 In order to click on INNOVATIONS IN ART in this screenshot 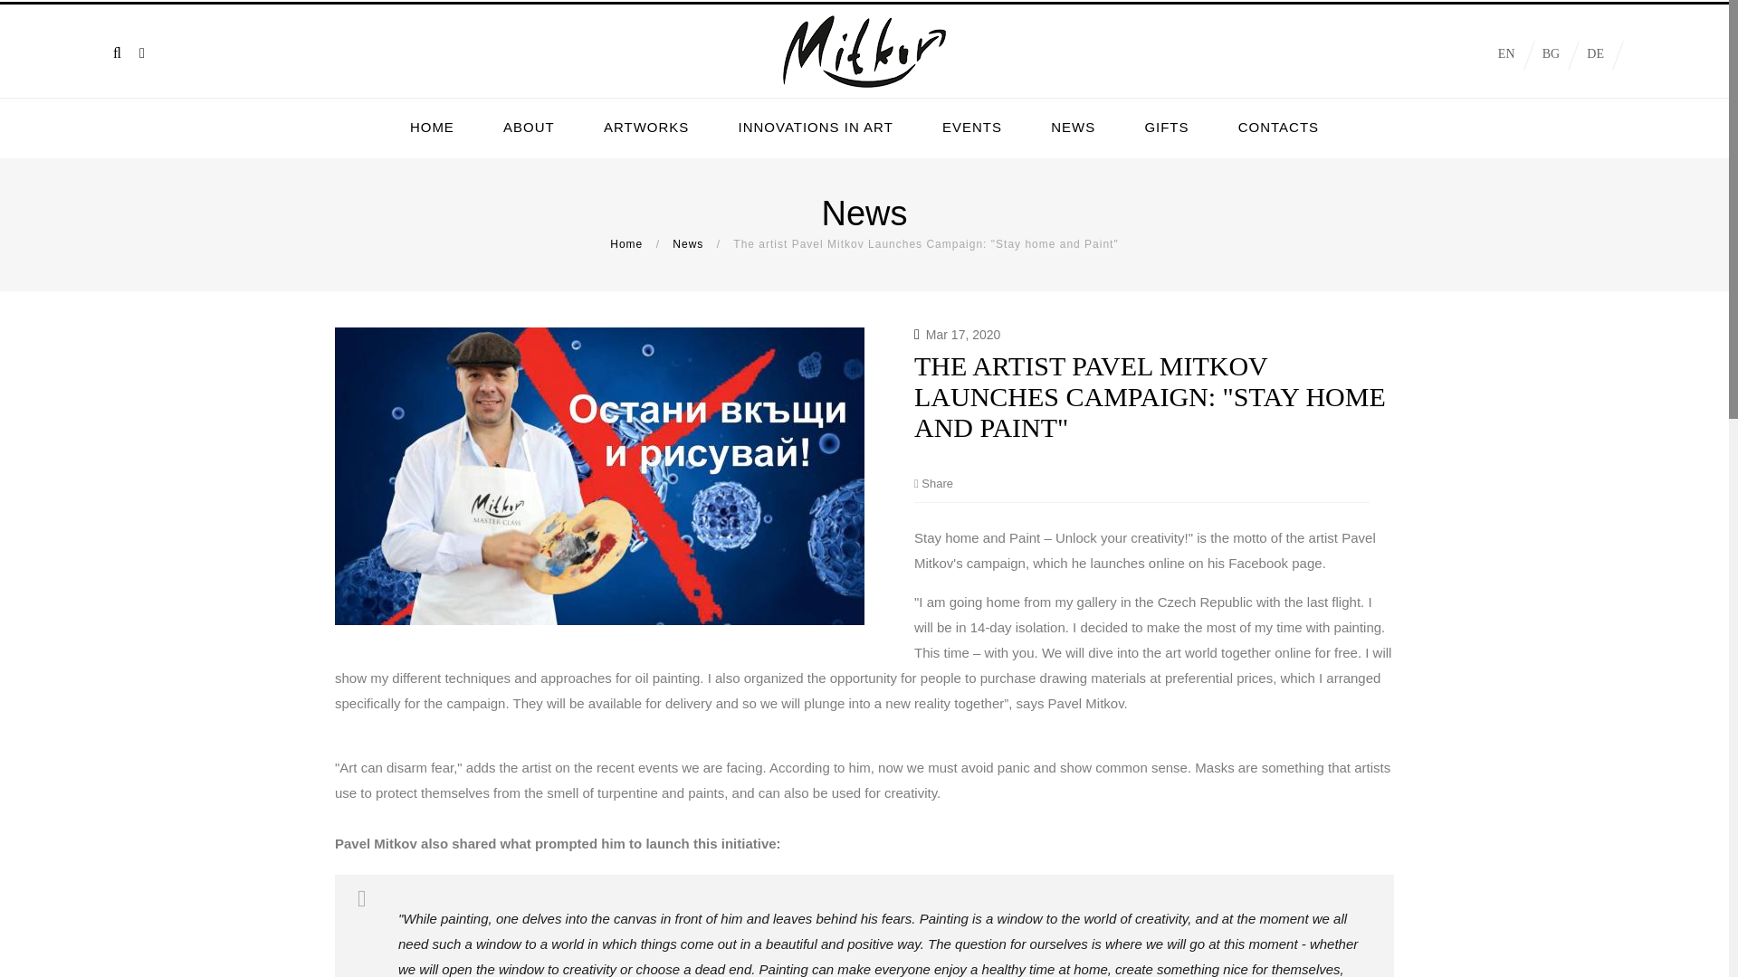, I will do `click(815, 127)`.